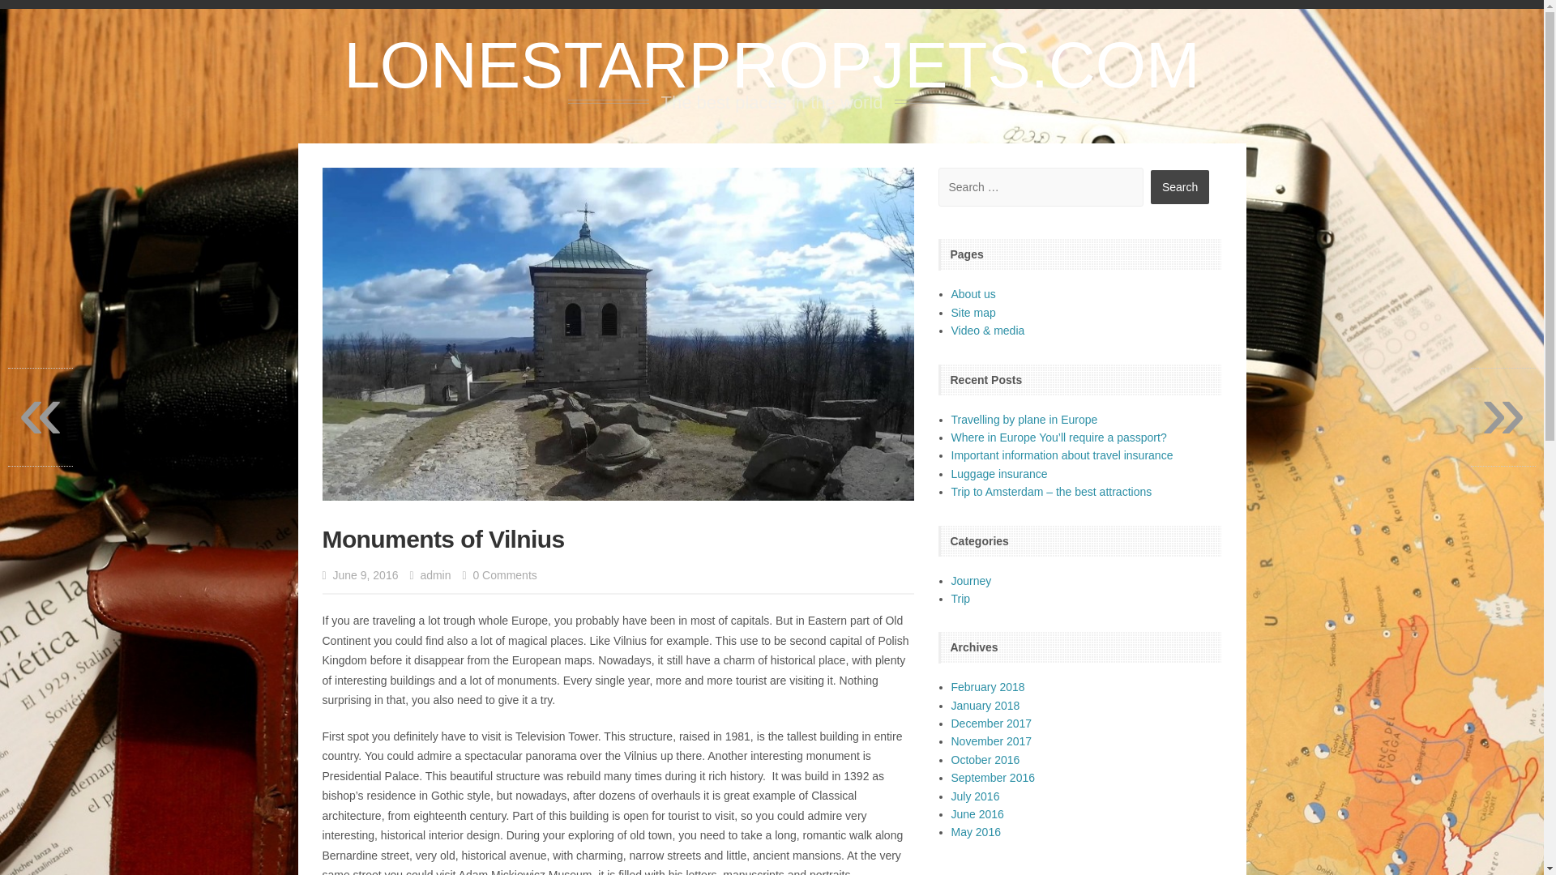 The width and height of the screenshot is (1556, 875). Describe the element at coordinates (977, 813) in the screenshot. I see `June 2016` at that location.